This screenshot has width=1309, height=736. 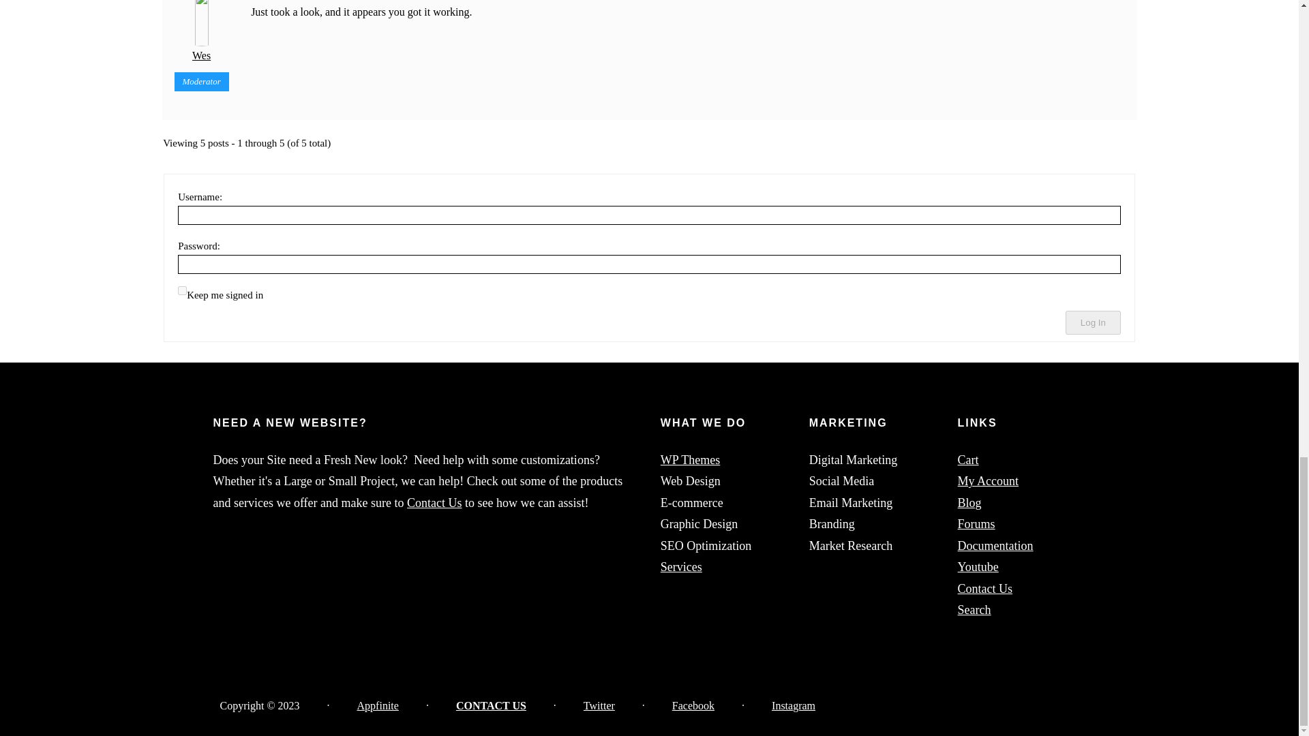 What do you see at coordinates (986, 589) in the screenshot?
I see `Contact Us` at bounding box center [986, 589].